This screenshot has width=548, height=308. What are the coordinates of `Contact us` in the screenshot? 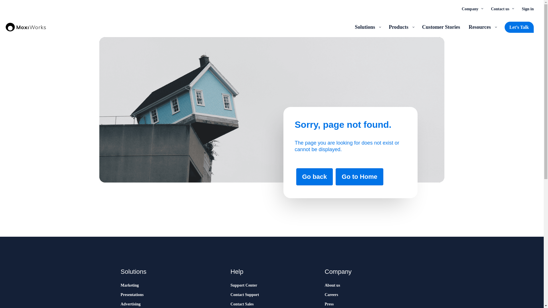 It's located at (502, 9).